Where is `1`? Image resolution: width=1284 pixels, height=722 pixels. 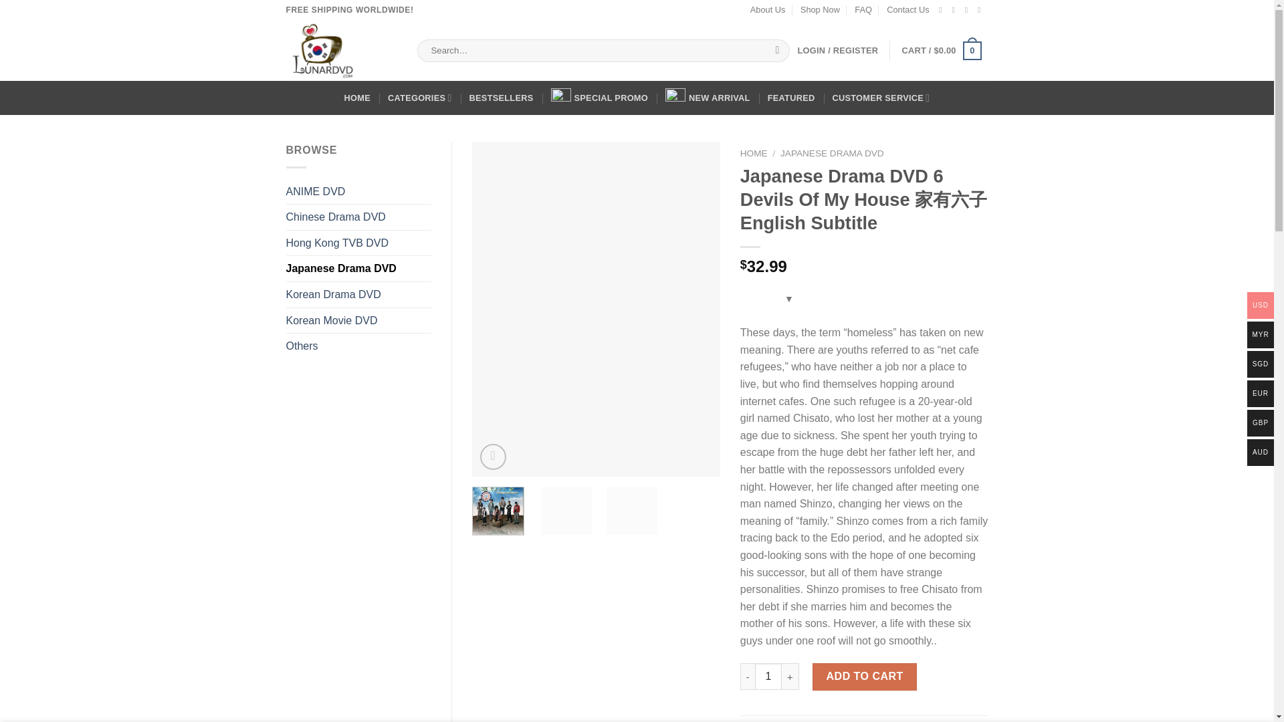 1 is located at coordinates (768, 677).